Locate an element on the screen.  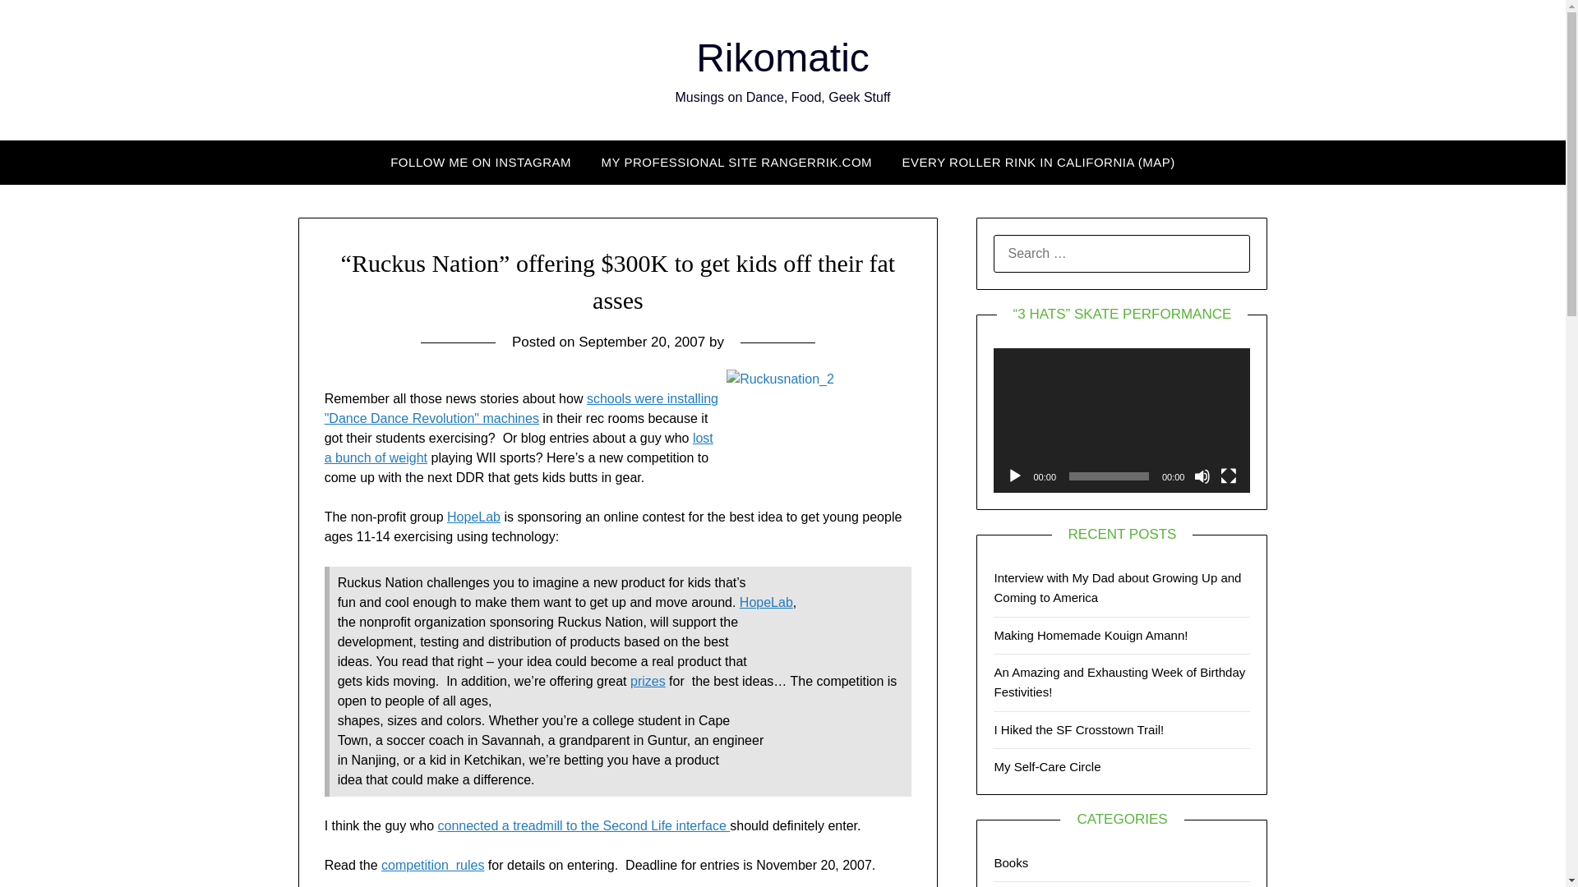
Interview with My Dad about Growing Up and Coming to America is located at coordinates (1117, 587).